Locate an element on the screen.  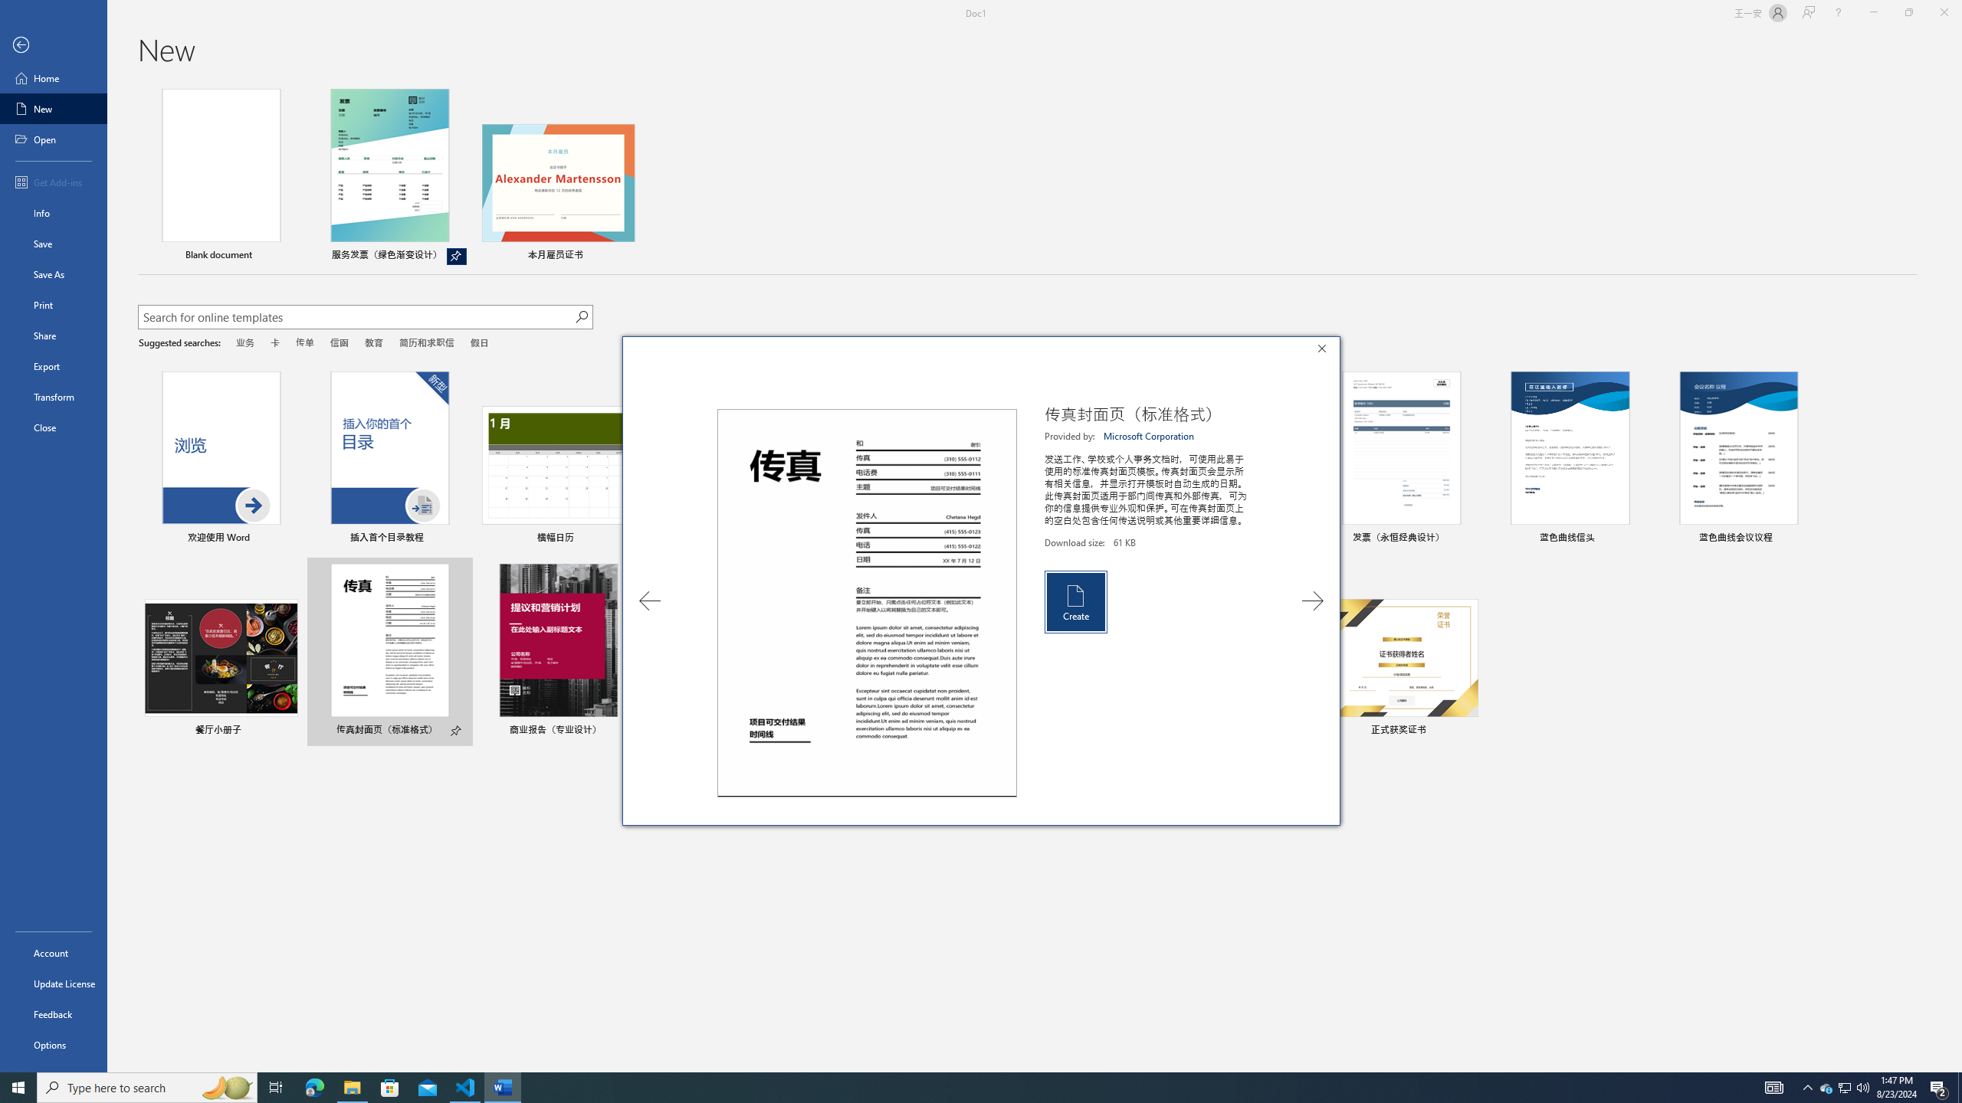
Pin to list is located at coordinates (1468, 732).